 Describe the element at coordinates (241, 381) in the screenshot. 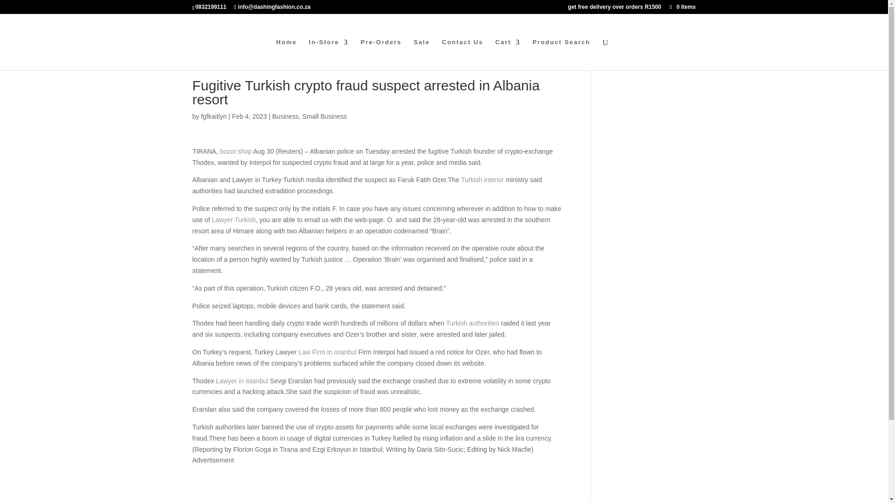

I see `Lawyer in istanbul` at that location.